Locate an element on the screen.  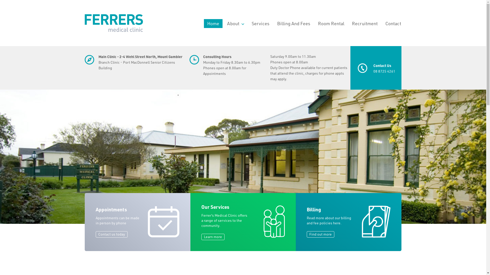
Contact Us
08 8725 4261 is located at coordinates (376, 68).